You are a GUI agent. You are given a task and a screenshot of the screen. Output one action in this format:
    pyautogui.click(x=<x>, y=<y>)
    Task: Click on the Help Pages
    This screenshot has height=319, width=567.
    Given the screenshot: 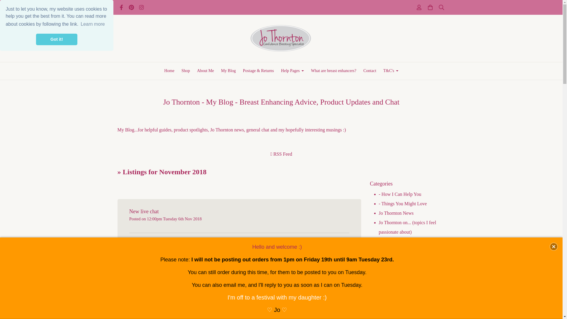 What is the action you would take?
    pyautogui.click(x=292, y=71)
    